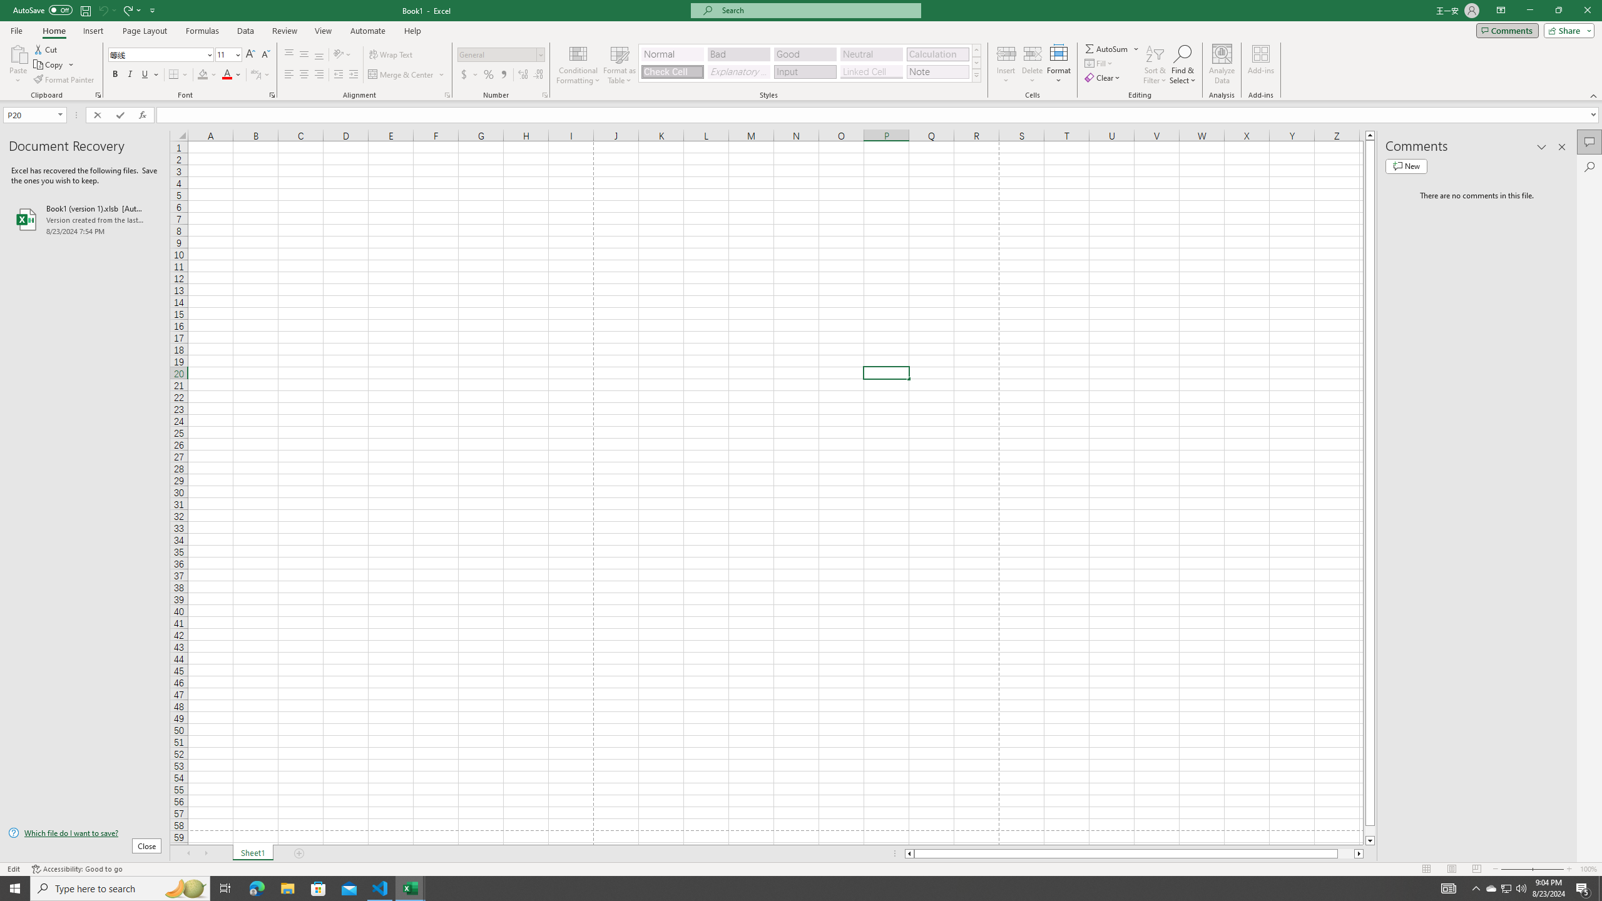 This screenshot has height=901, width=1602. I want to click on AutoSum, so click(1113, 49).